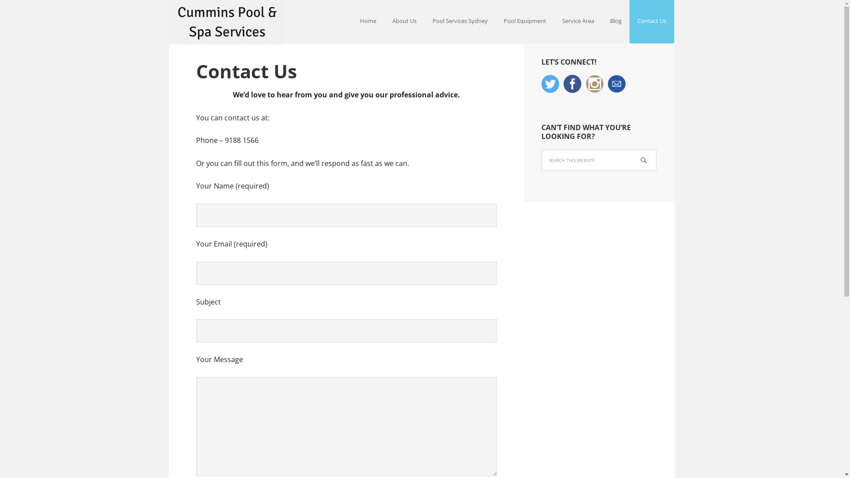 The width and height of the screenshot is (850, 478). What do you see at coordinates (525, 22) in the screenshot?
I see `Pool Equipment` at bounding box center [525, 22].